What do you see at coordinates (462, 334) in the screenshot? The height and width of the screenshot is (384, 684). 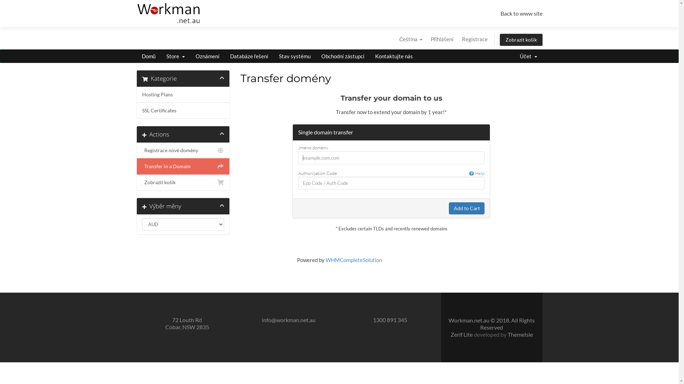 I see `Zerif Lite` at bounding box center [462, 334].